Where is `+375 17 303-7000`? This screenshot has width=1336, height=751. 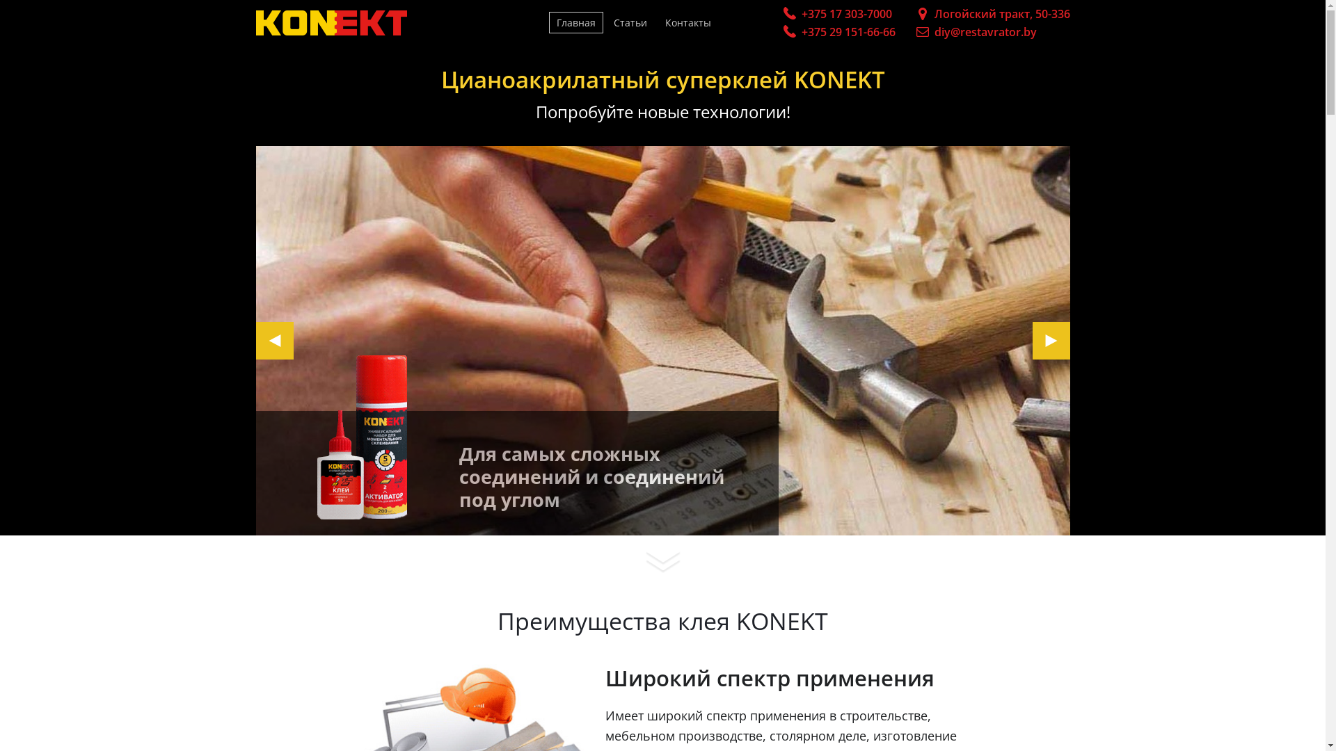 +375 17 303-7000 is located at coordinates (839, 15).